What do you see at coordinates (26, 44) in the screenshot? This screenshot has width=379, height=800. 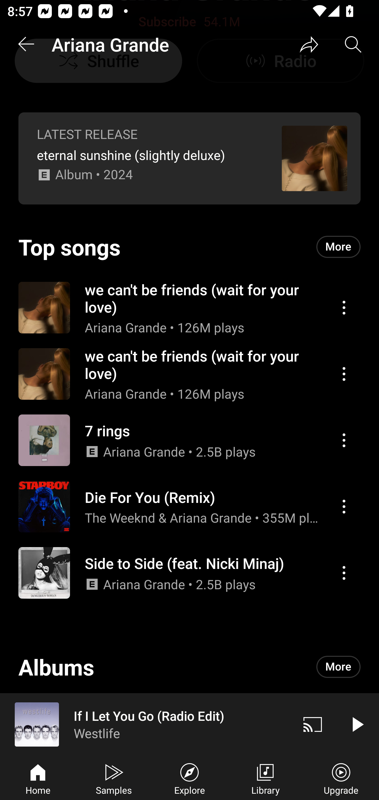 I see `Back` at bounding box center [26, 44].